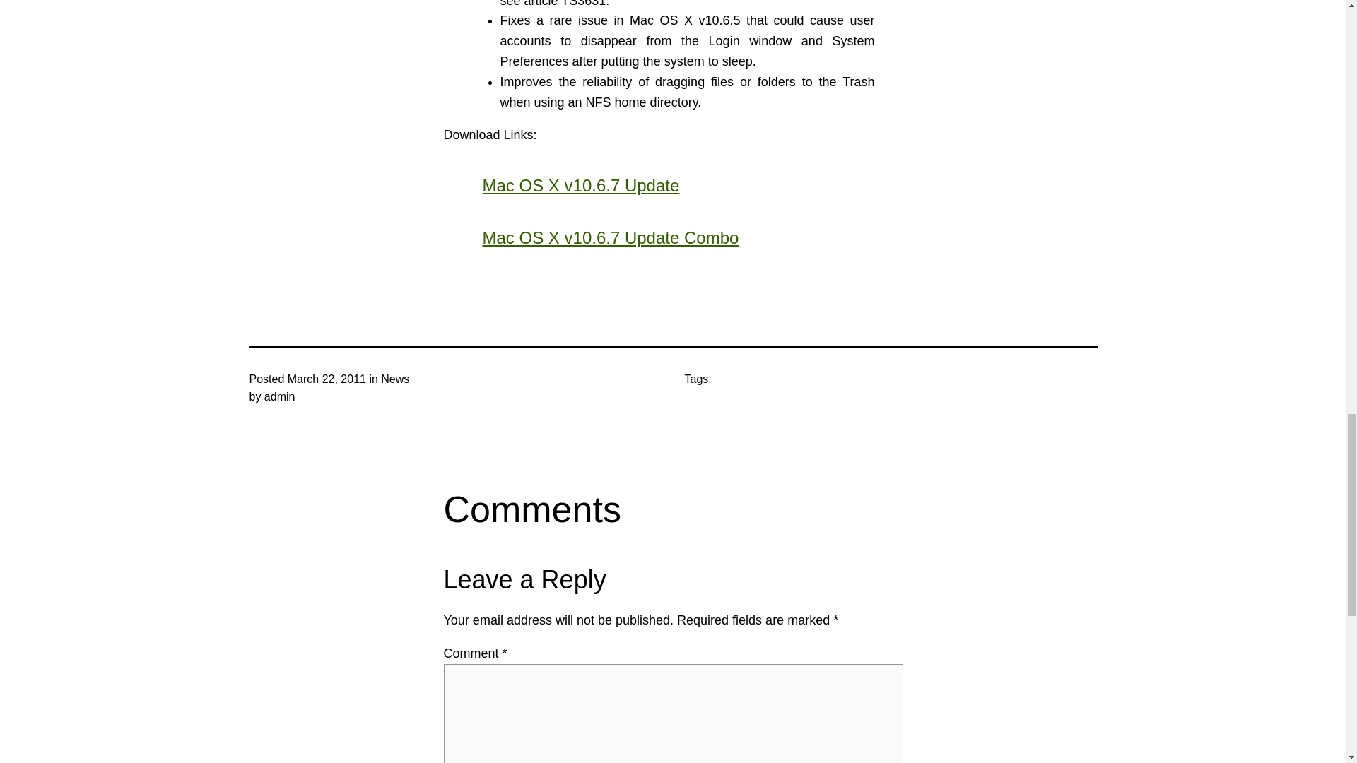 This screenshot has width=1357, height=763. Describe the element at coordinates (580, 185) in the screenshot. I see `Mac OS X v10.6.7 Update` at that location.